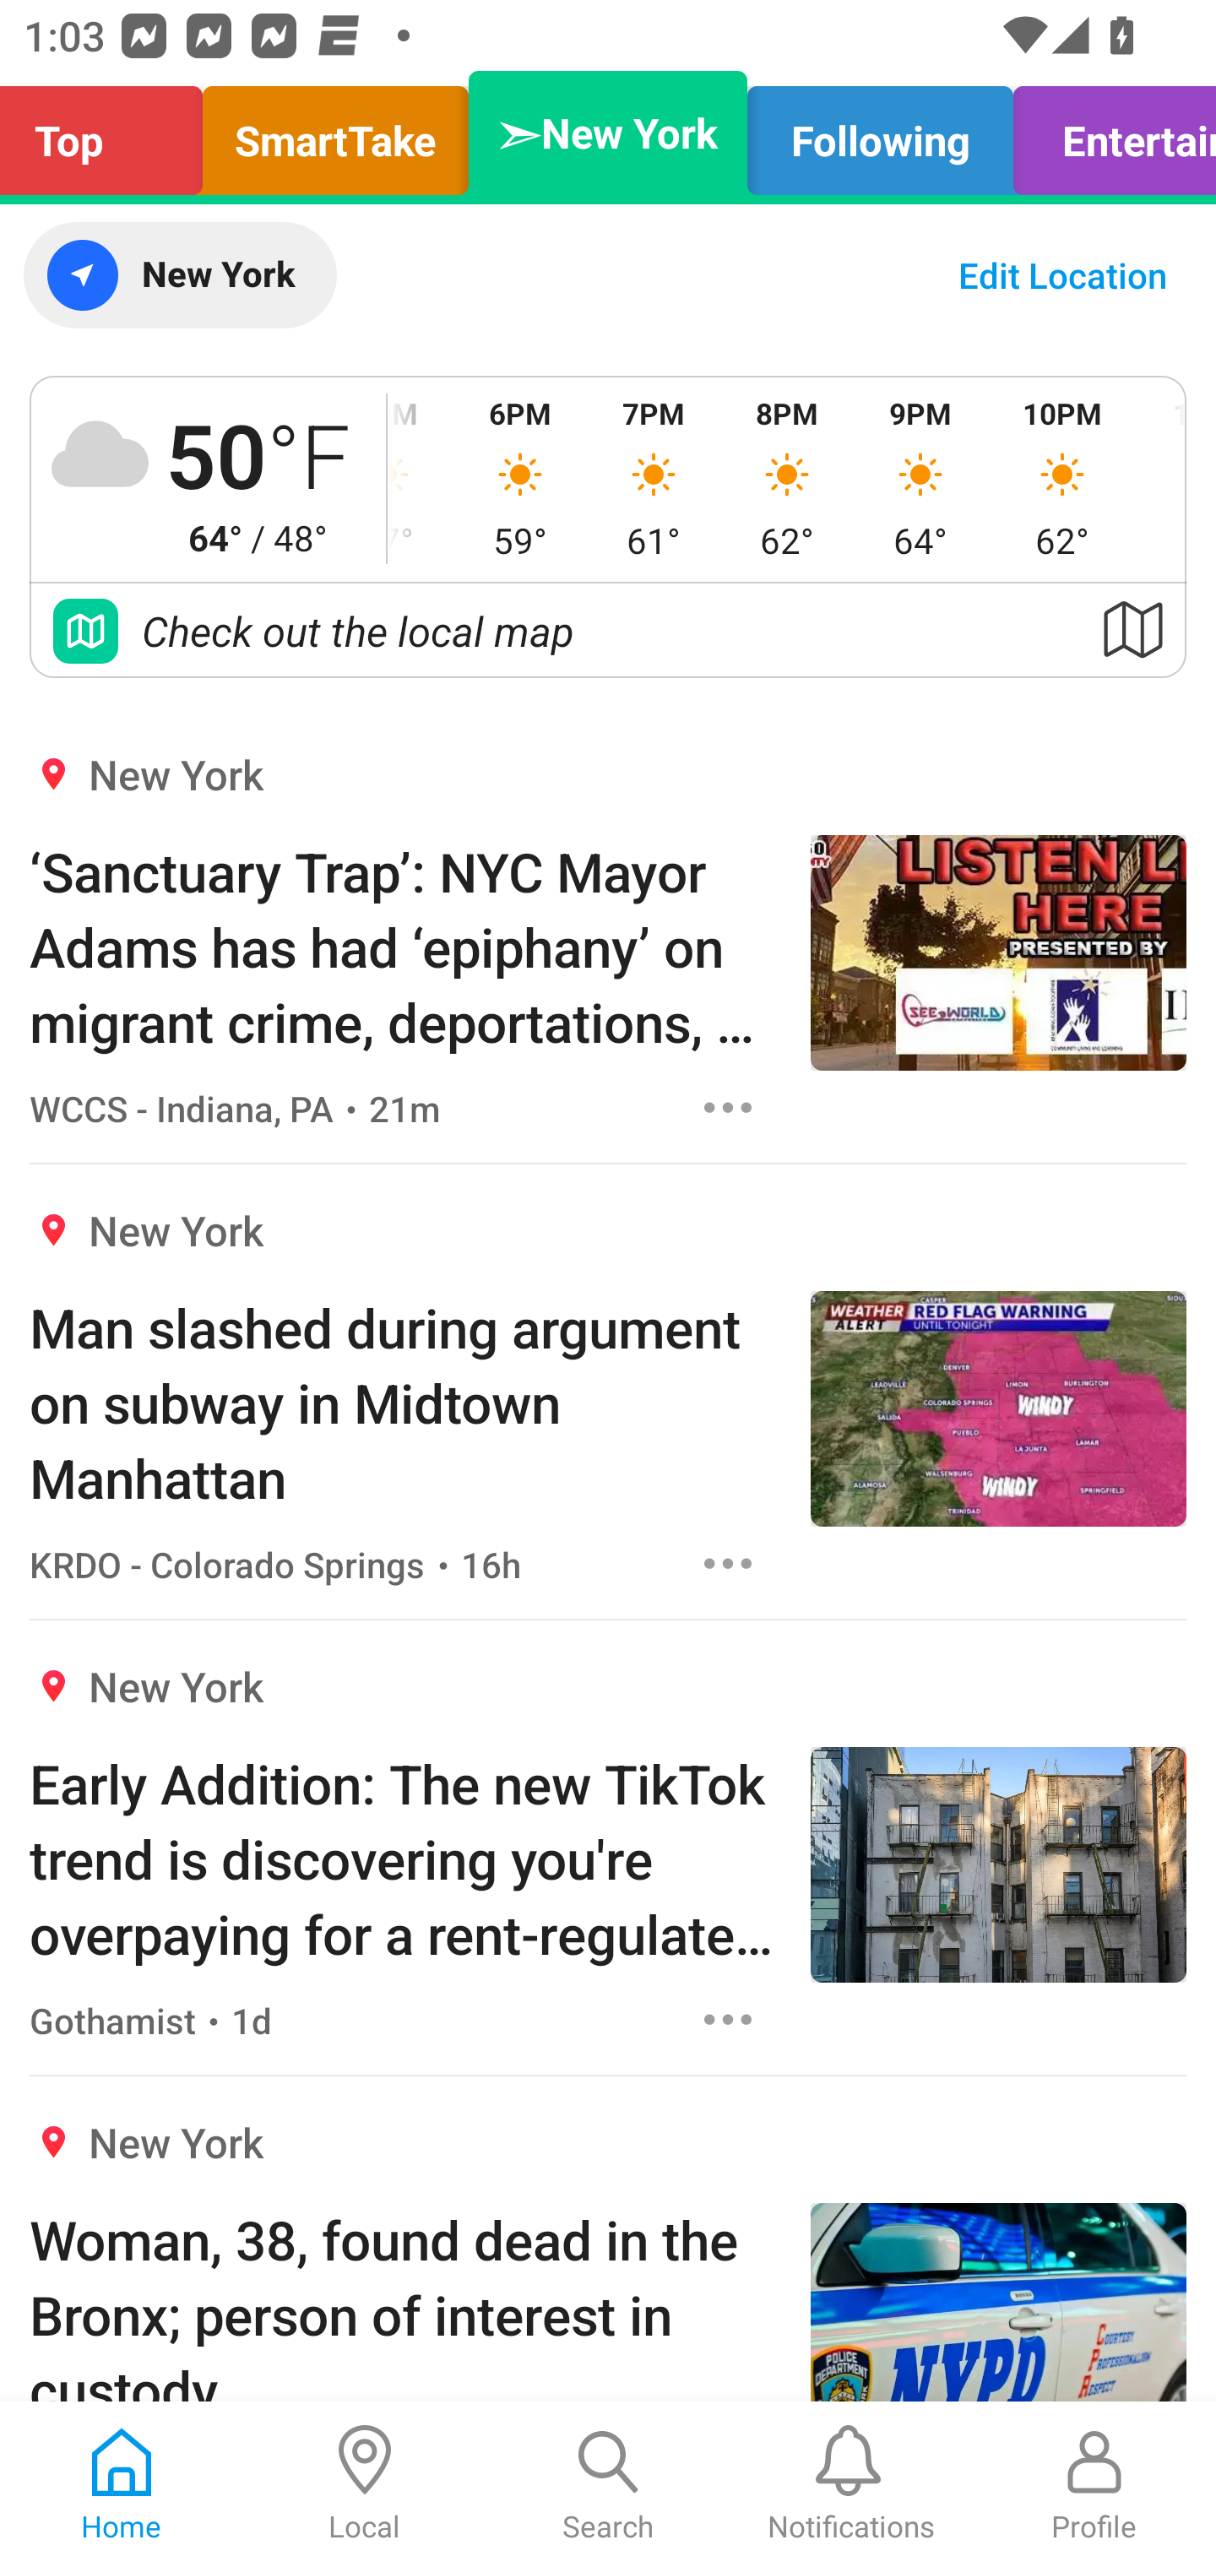 Image resolution: width=1216 pixels, height=2567 pixels. Describe the element at coordinates (786, 478) in the screenshot. I see `8PM 62°` at that location.